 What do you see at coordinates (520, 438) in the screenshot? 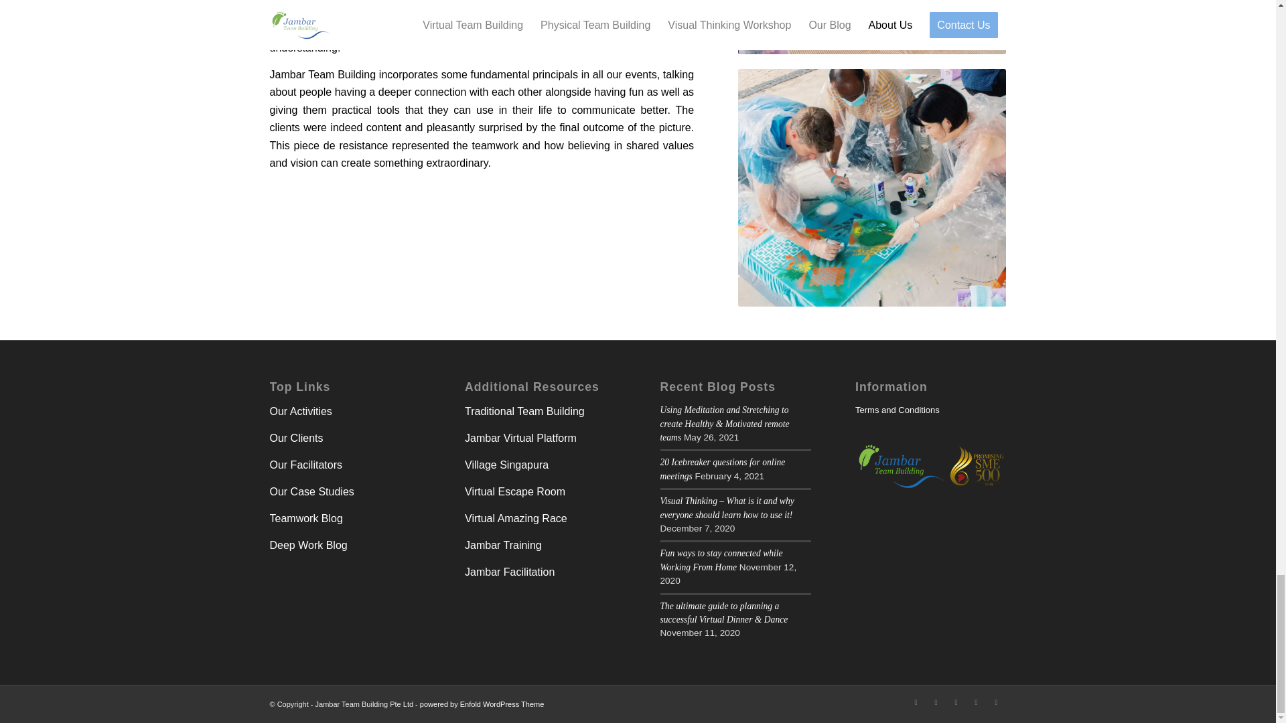
I see `Jambar Virtual Platform` at bounding box center [520, 438].